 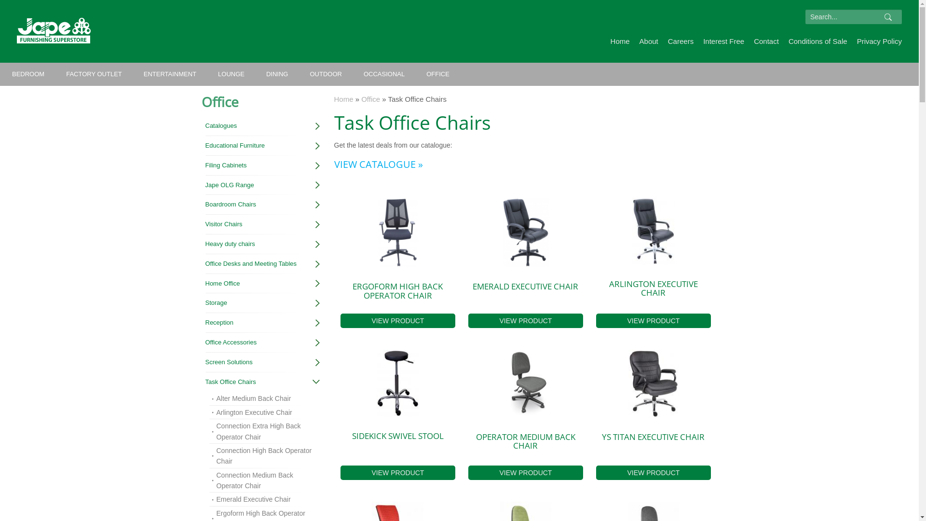 I want to click on Skip to main content, so click(x=31, y=0).